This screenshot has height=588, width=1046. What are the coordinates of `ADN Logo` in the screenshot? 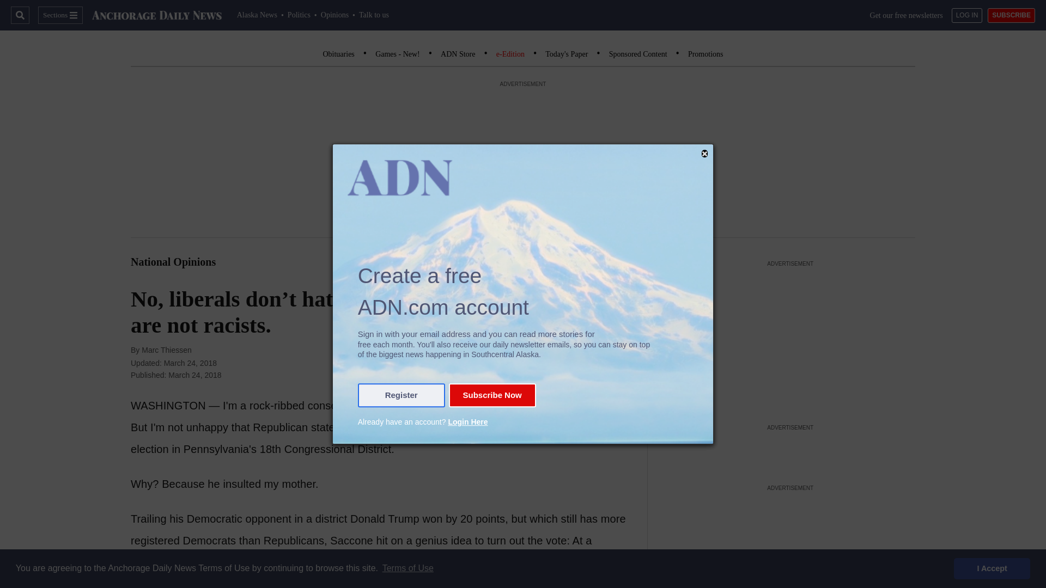 It's located at (157, 15).